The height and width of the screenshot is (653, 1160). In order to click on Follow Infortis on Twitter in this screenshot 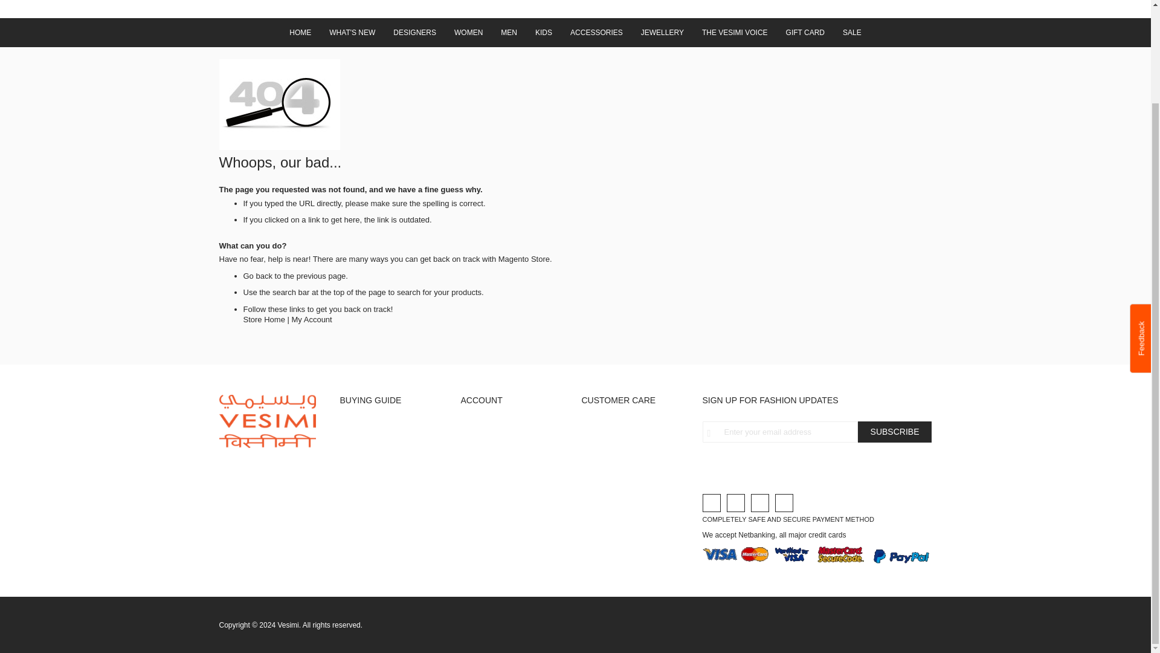, I will do `click(710, 502)`.